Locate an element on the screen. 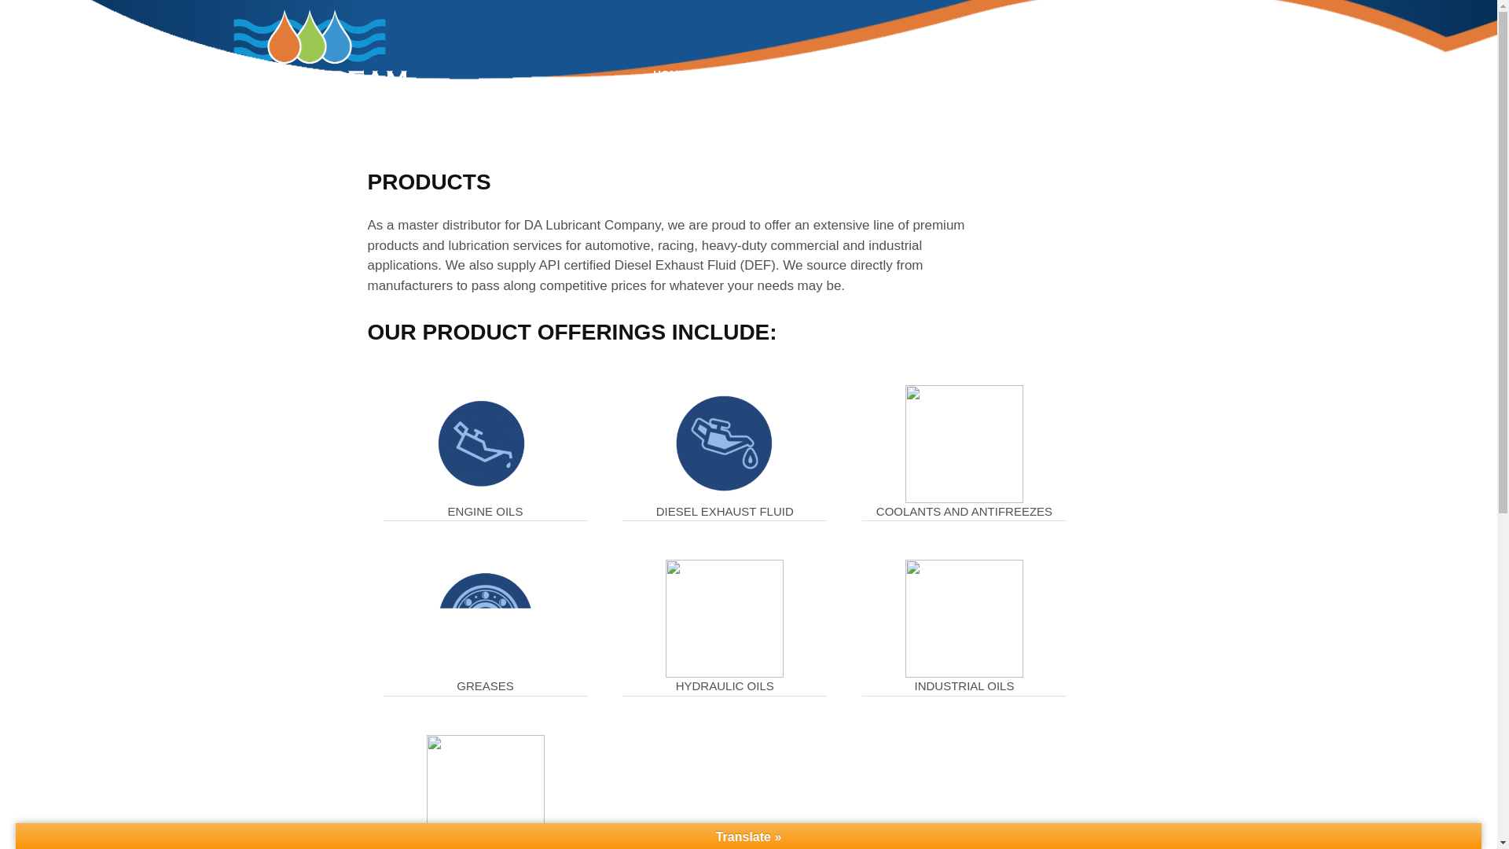  MARKETS is located at coordinates (824, 74).